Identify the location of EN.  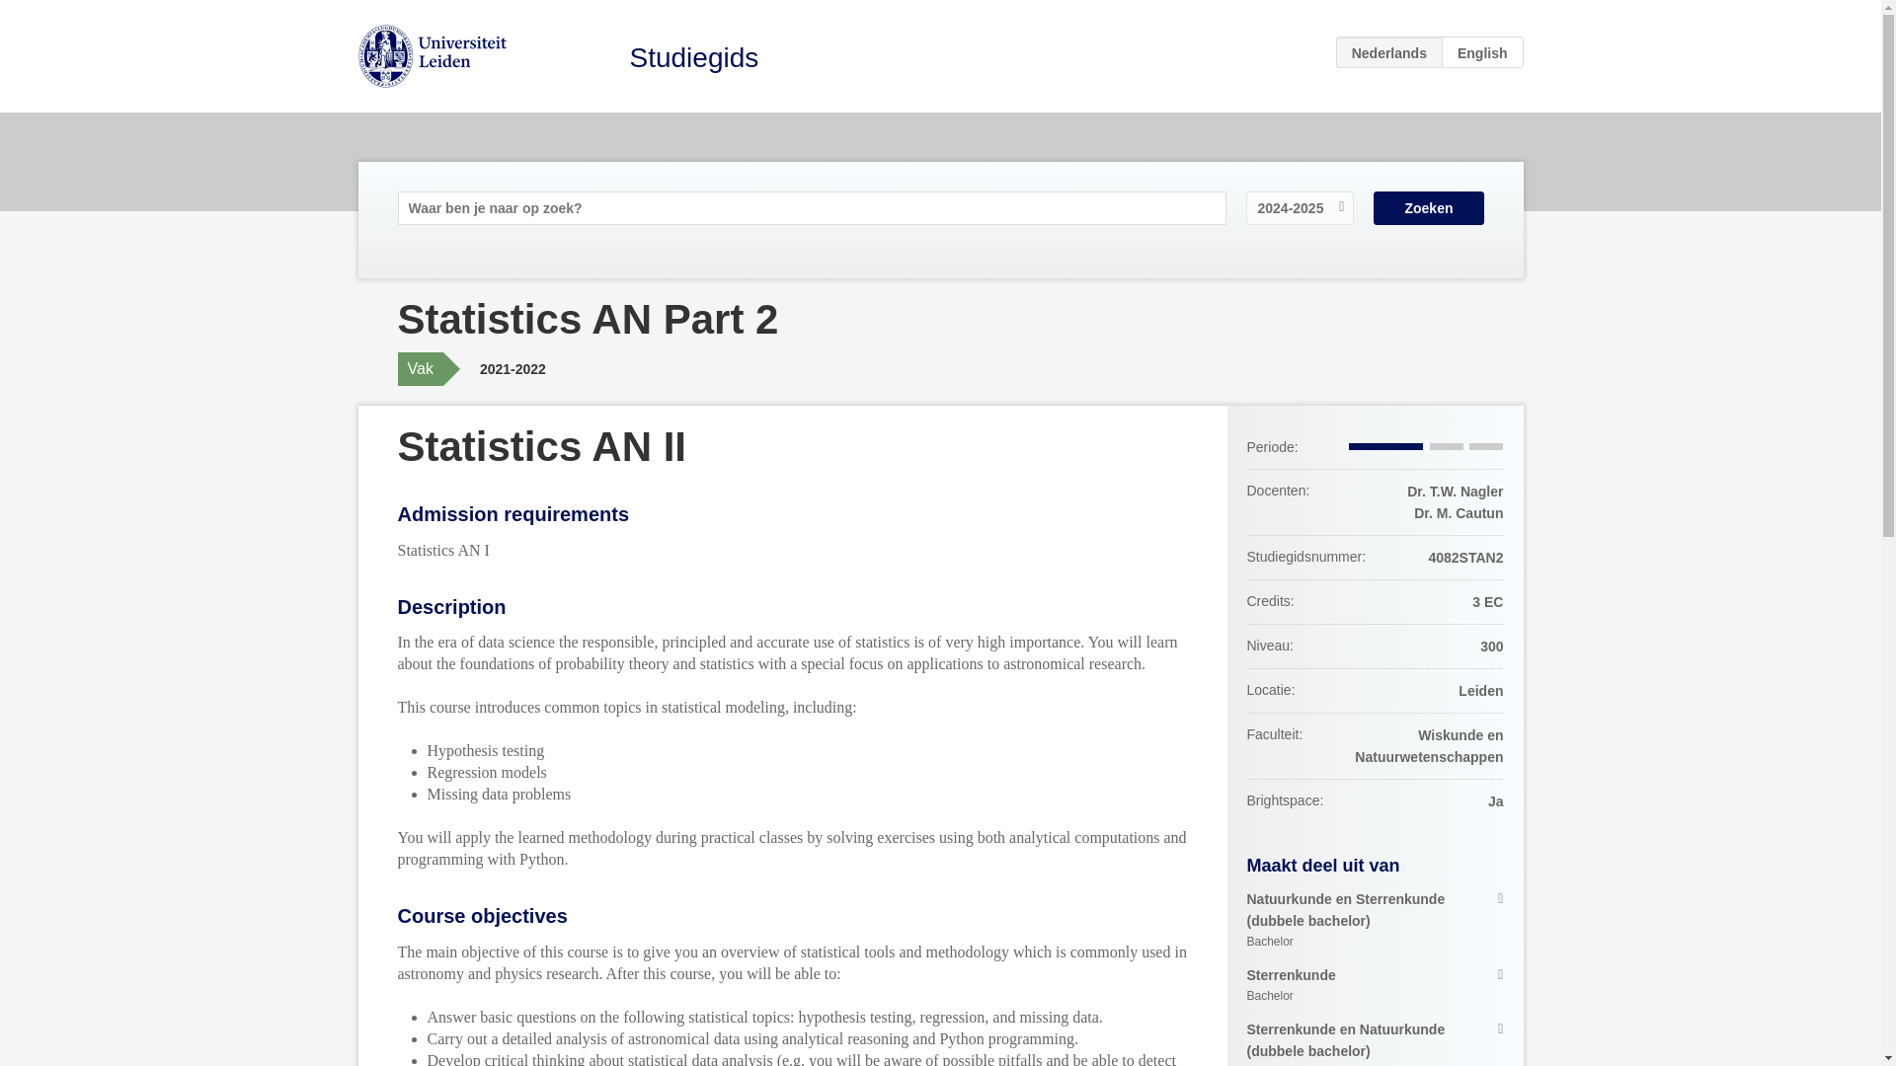
(1375, 985).